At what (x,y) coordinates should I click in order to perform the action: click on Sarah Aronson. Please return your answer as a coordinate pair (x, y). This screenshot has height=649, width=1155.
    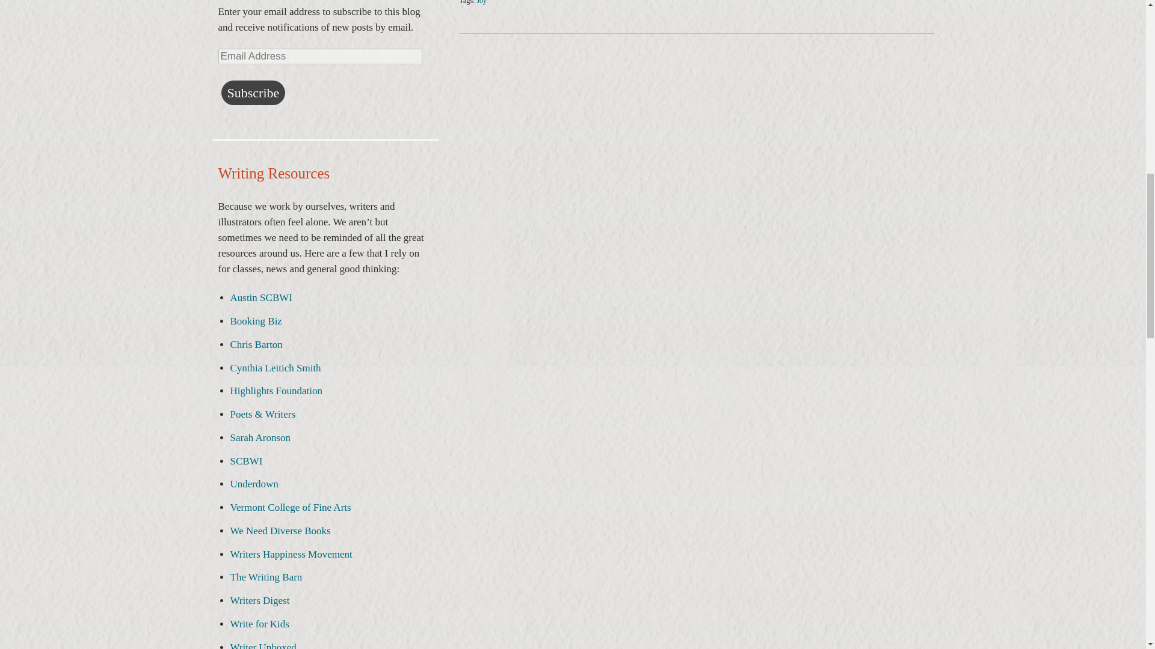
    Looking at the image, I should click on (260, 437).